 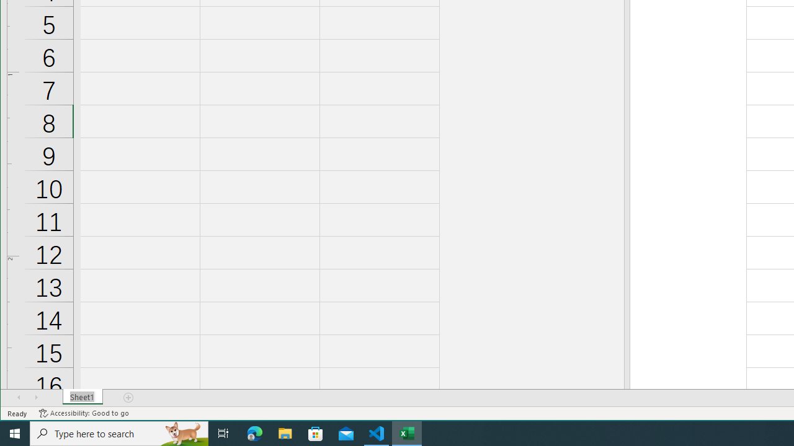 I want to click on Microsoft Edge, so click(x=255, y=434).